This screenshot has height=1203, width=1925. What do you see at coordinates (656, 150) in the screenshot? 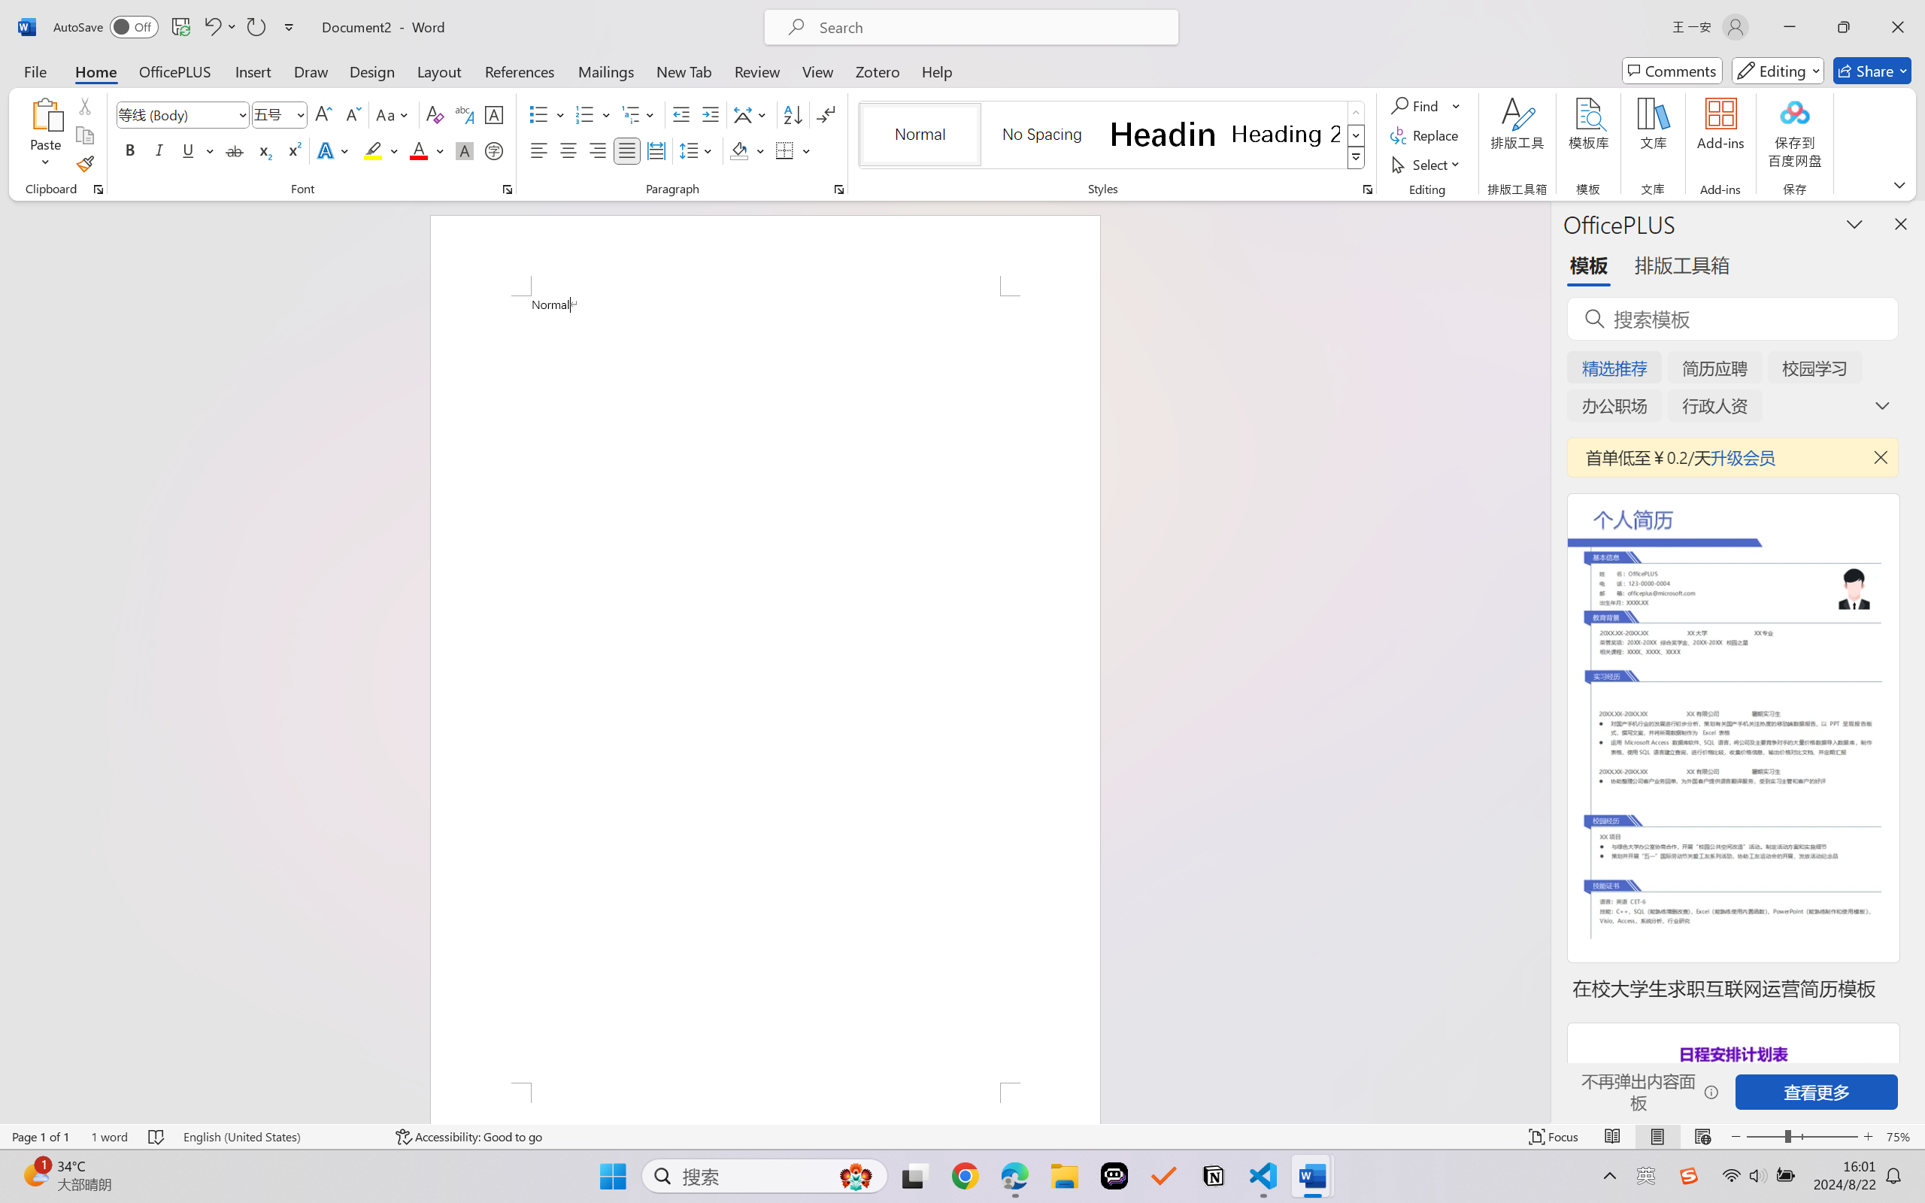
I see `Distributed` at bounding box center [656, 150].